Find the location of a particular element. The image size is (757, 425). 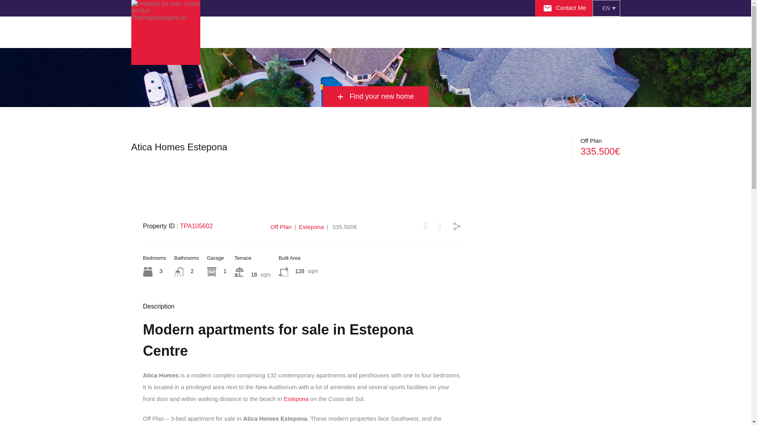

Why Choose Me is located at coordinates (264, 32).